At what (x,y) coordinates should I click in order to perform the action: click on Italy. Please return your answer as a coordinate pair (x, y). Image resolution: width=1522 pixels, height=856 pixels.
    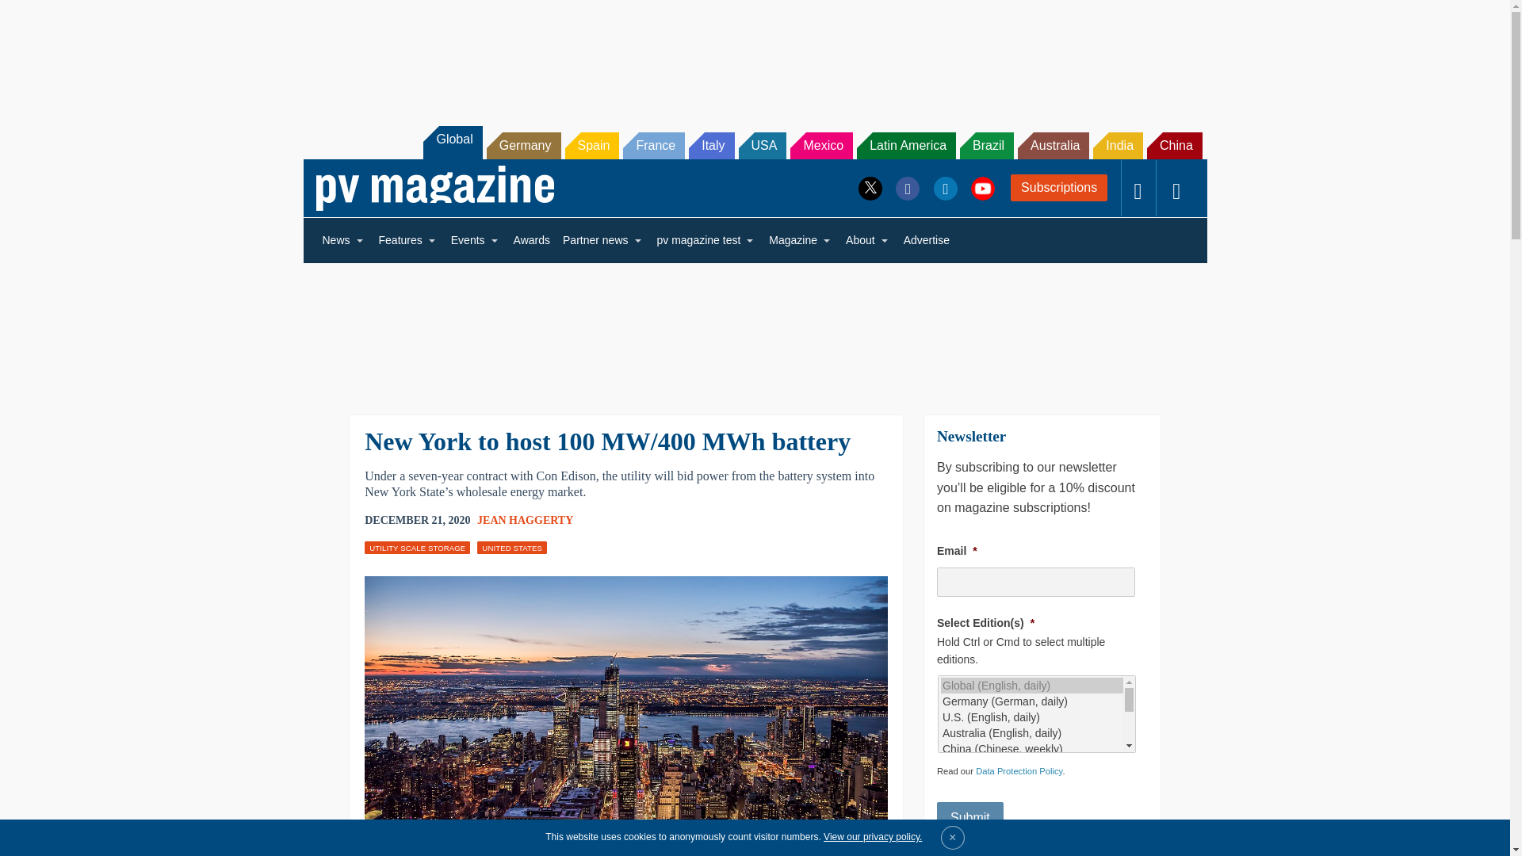
    Looking at the image, I should click on (711, 146).